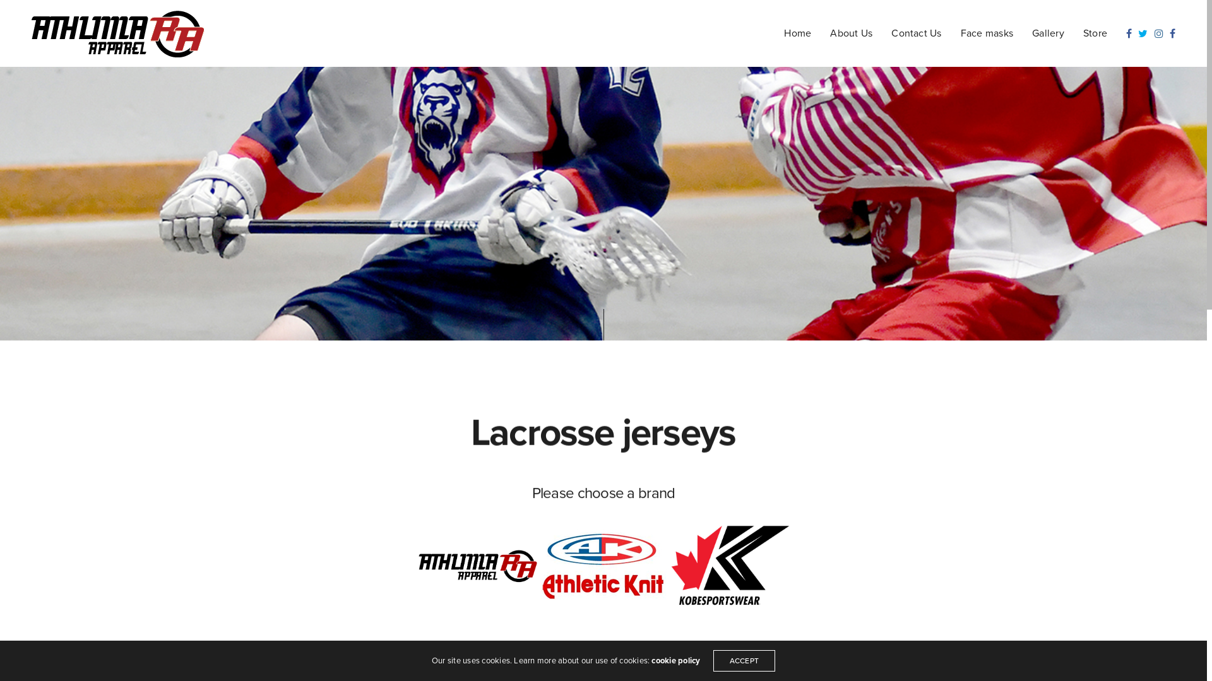  I want to click on Contact Us, so click(917, 33).